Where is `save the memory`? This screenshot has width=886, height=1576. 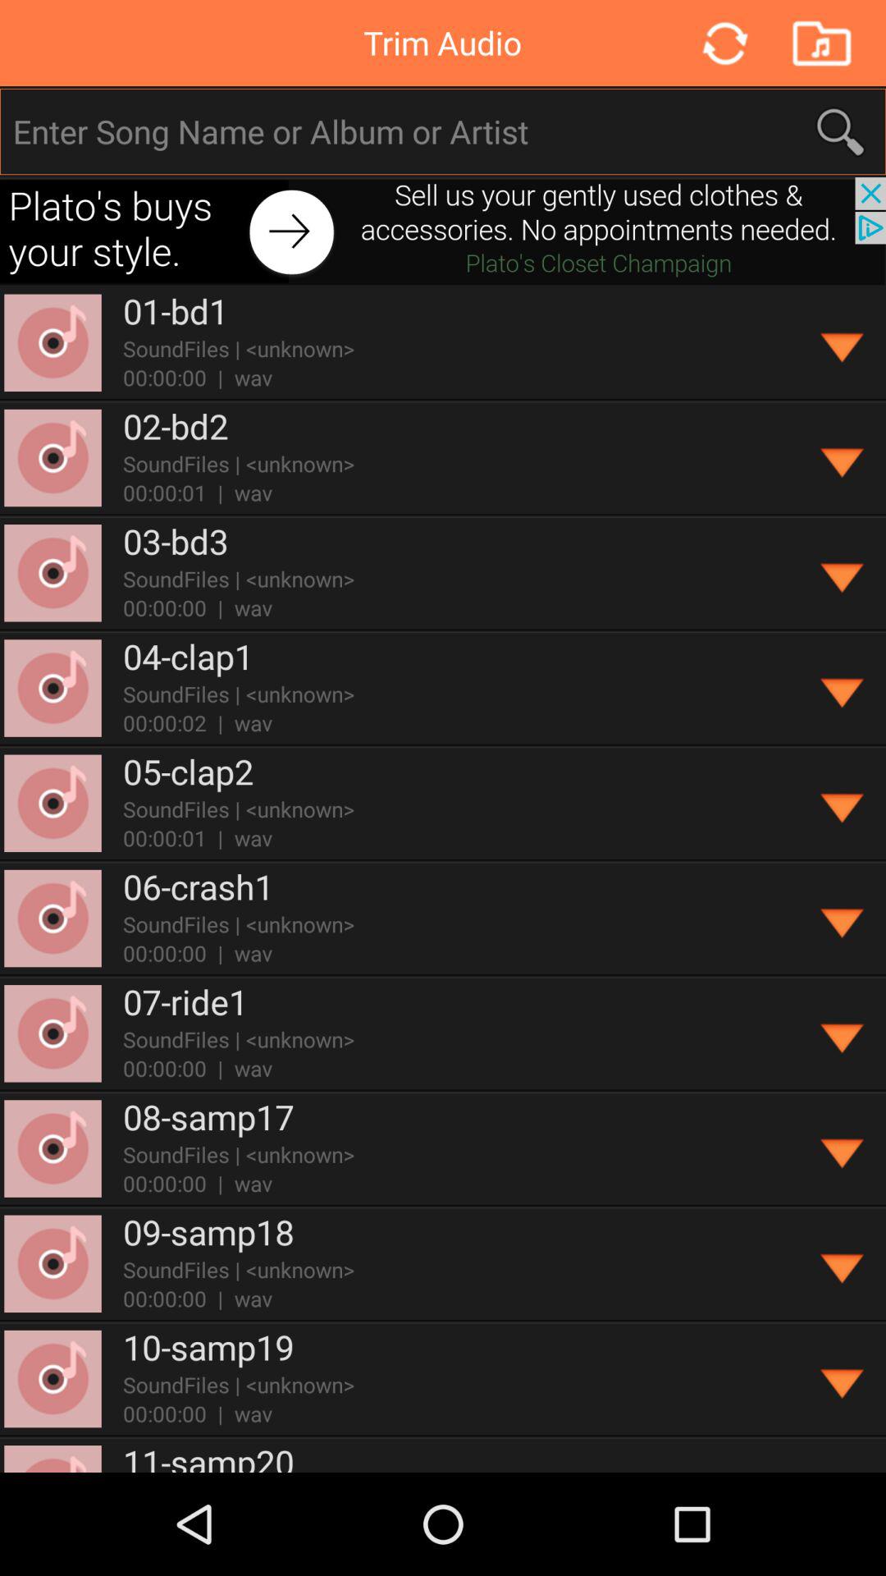
save the memory is located at coordinates (820, 43).